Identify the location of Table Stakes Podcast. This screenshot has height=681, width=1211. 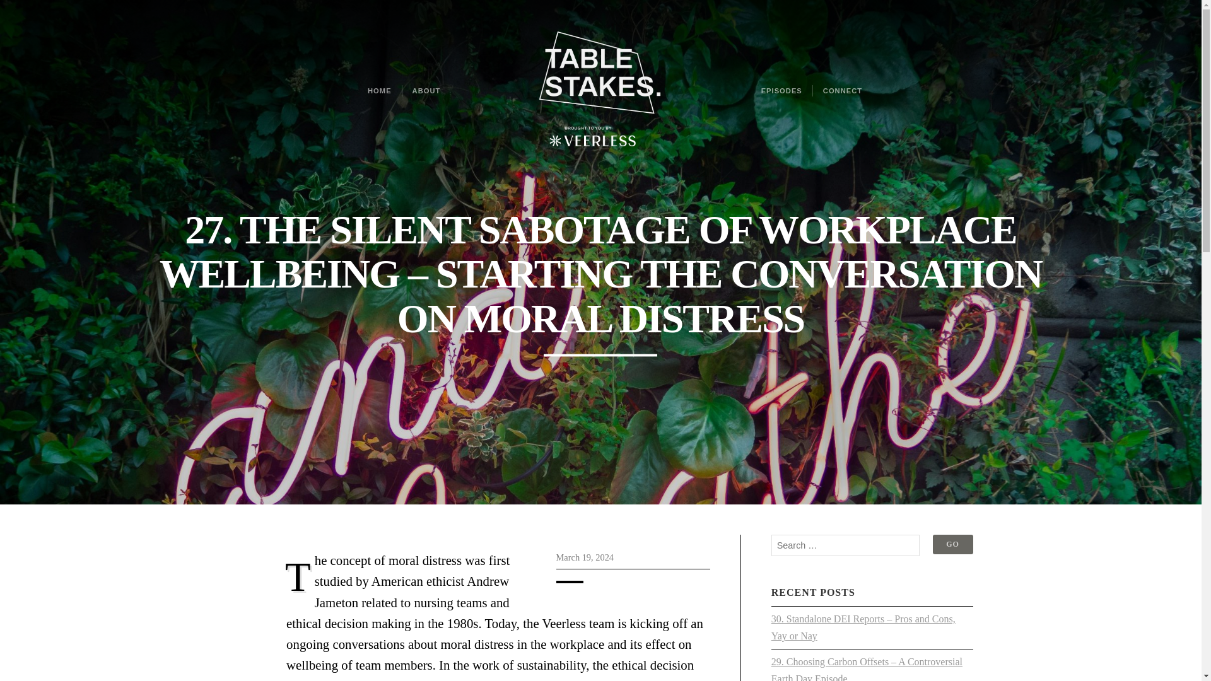
(600, 91).